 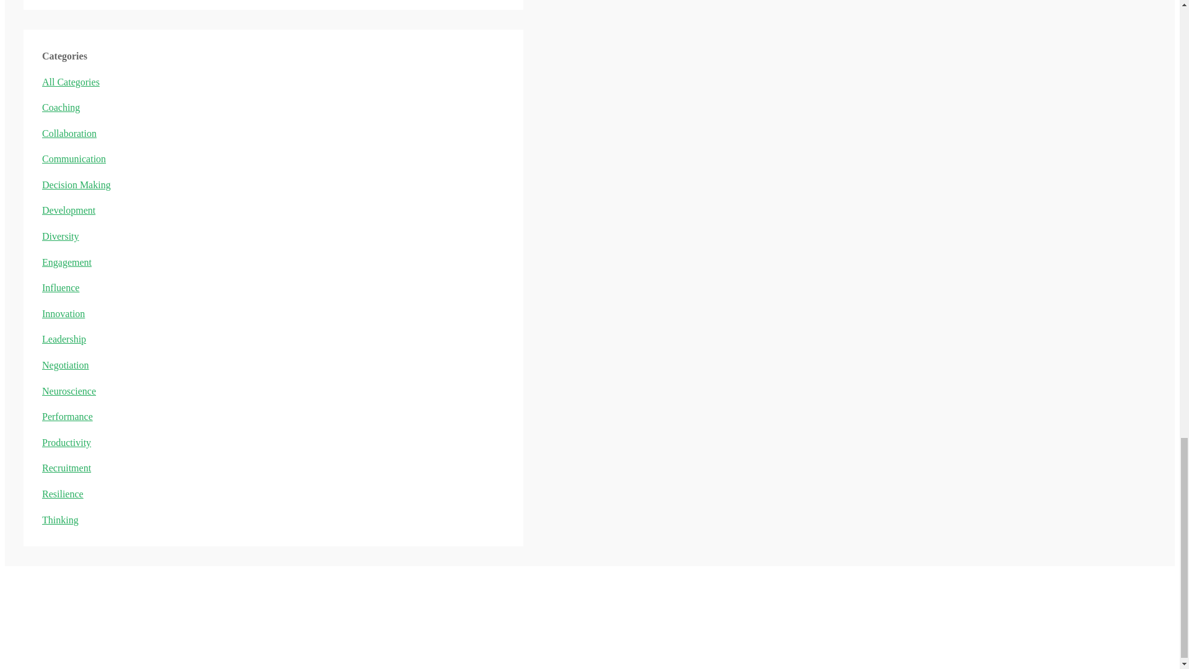 I want to click on Communication, so click(x=73, y=159).